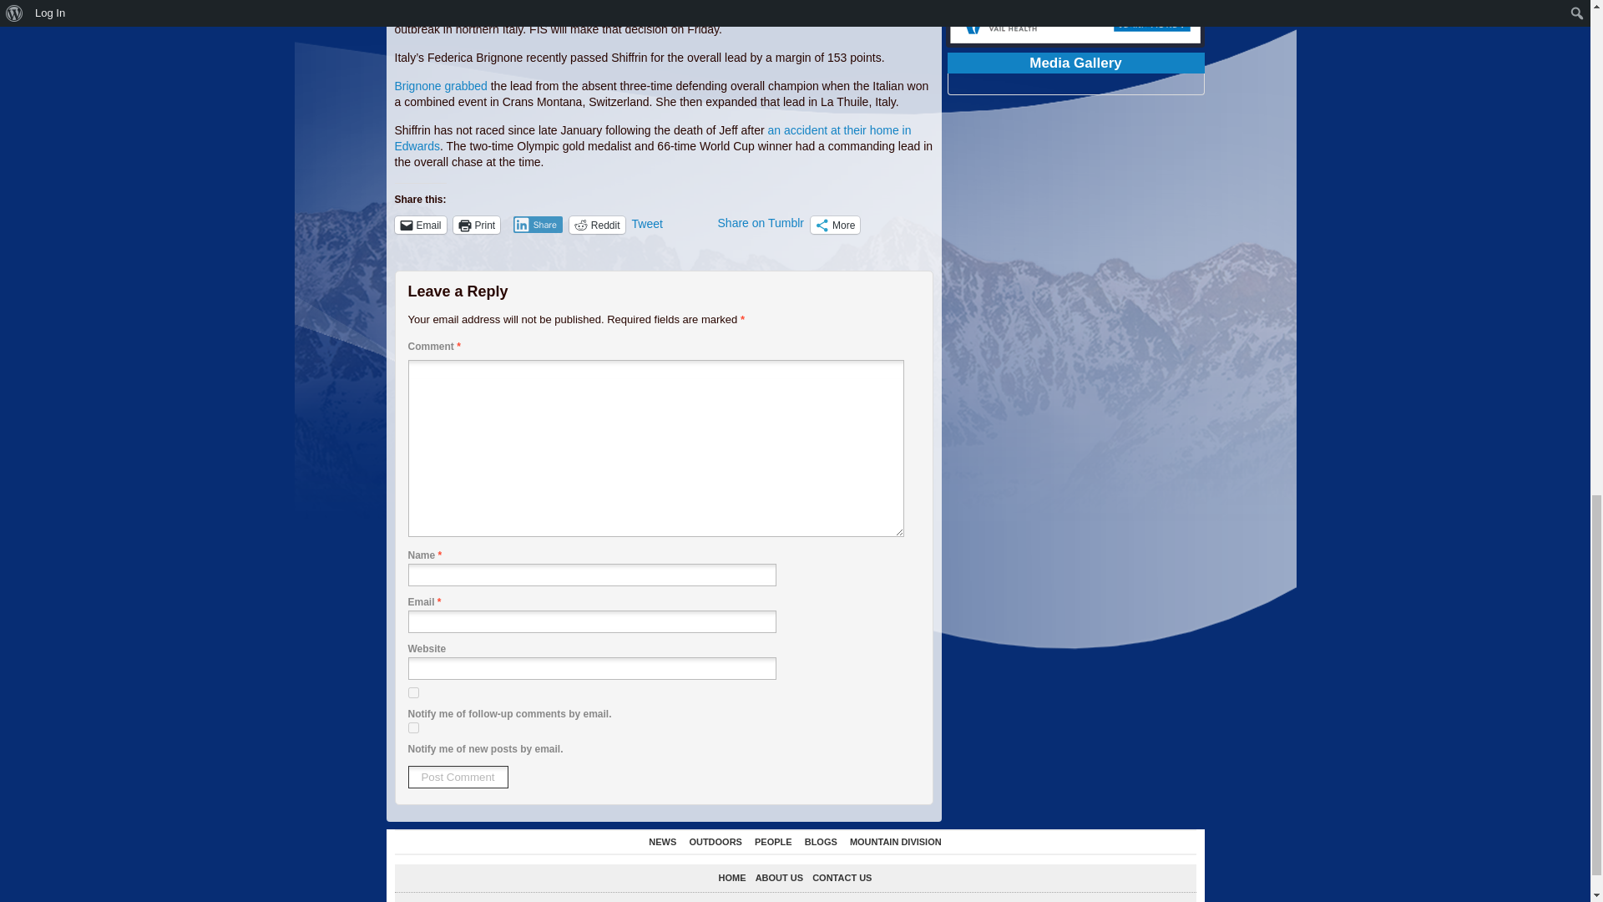  What do you see at coordinates (441, 86) in the screenshot?
I see `Brignone grabbed` at bounding box center [441, 86].